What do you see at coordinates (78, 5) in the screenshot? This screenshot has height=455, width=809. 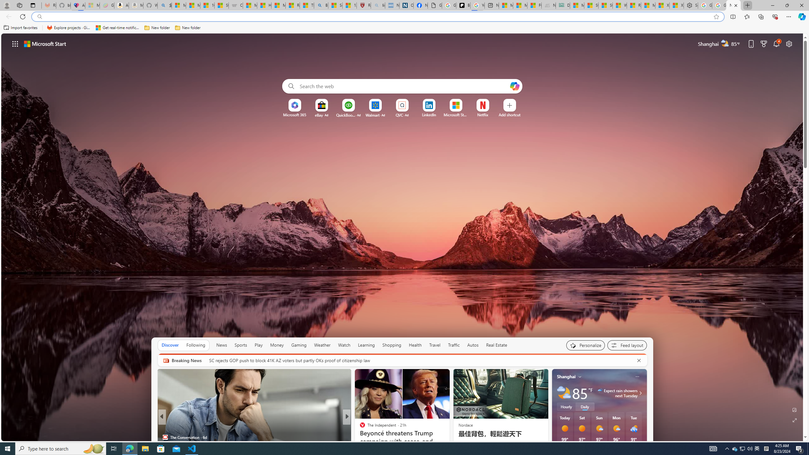 I see `Asthma Inhalers: Names and Types` at bounding box center [78, 5].